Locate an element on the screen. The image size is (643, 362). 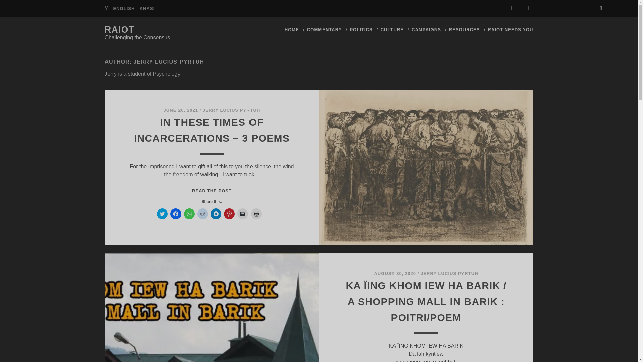
Click to share on Reddit is located at coordinates (202, 214).